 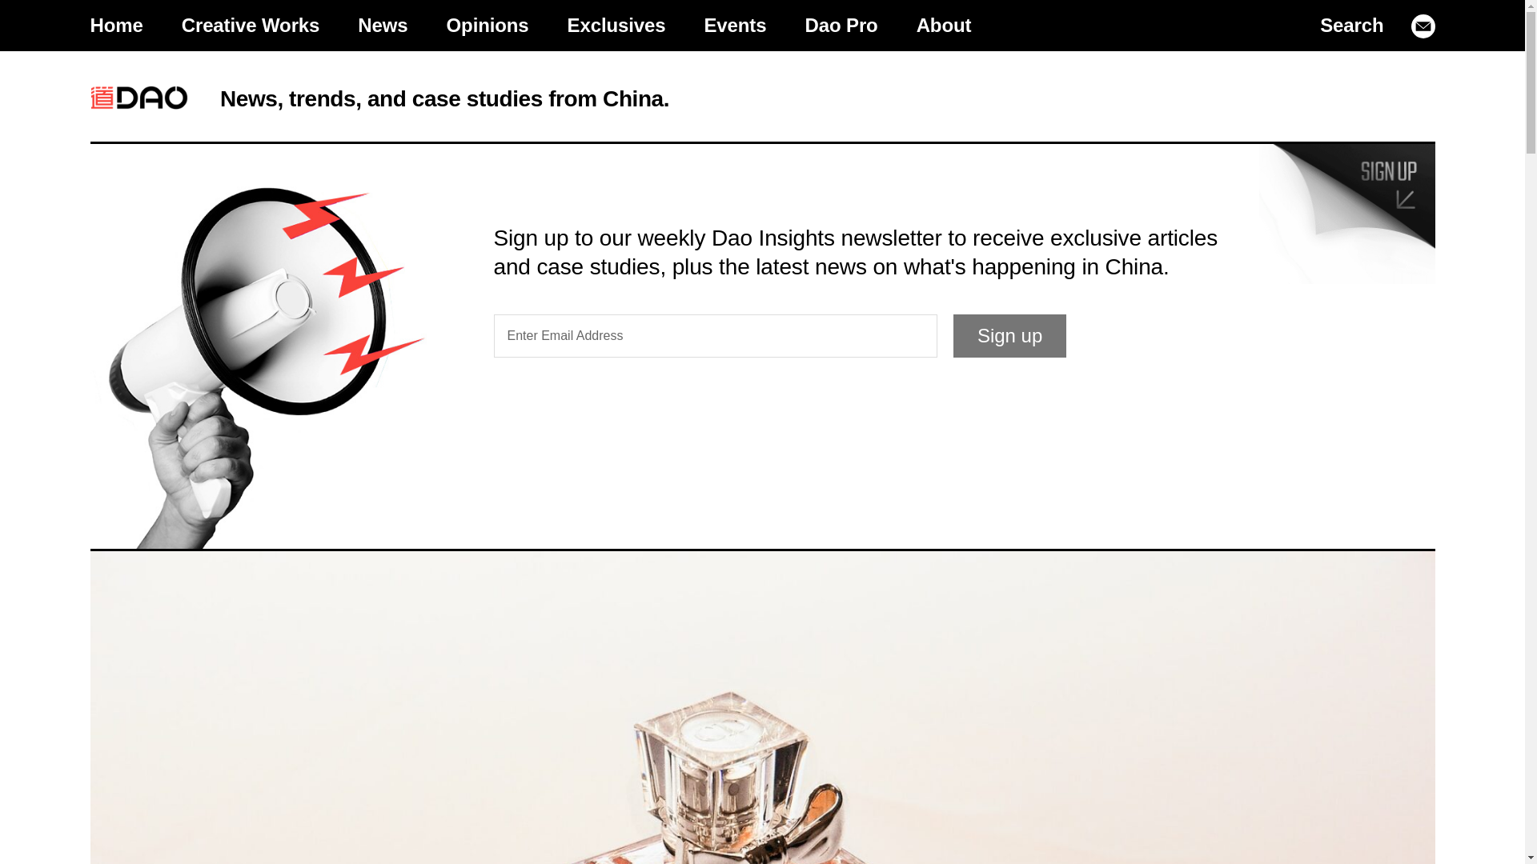 I want to click on Home, so click(x=115, y=26).